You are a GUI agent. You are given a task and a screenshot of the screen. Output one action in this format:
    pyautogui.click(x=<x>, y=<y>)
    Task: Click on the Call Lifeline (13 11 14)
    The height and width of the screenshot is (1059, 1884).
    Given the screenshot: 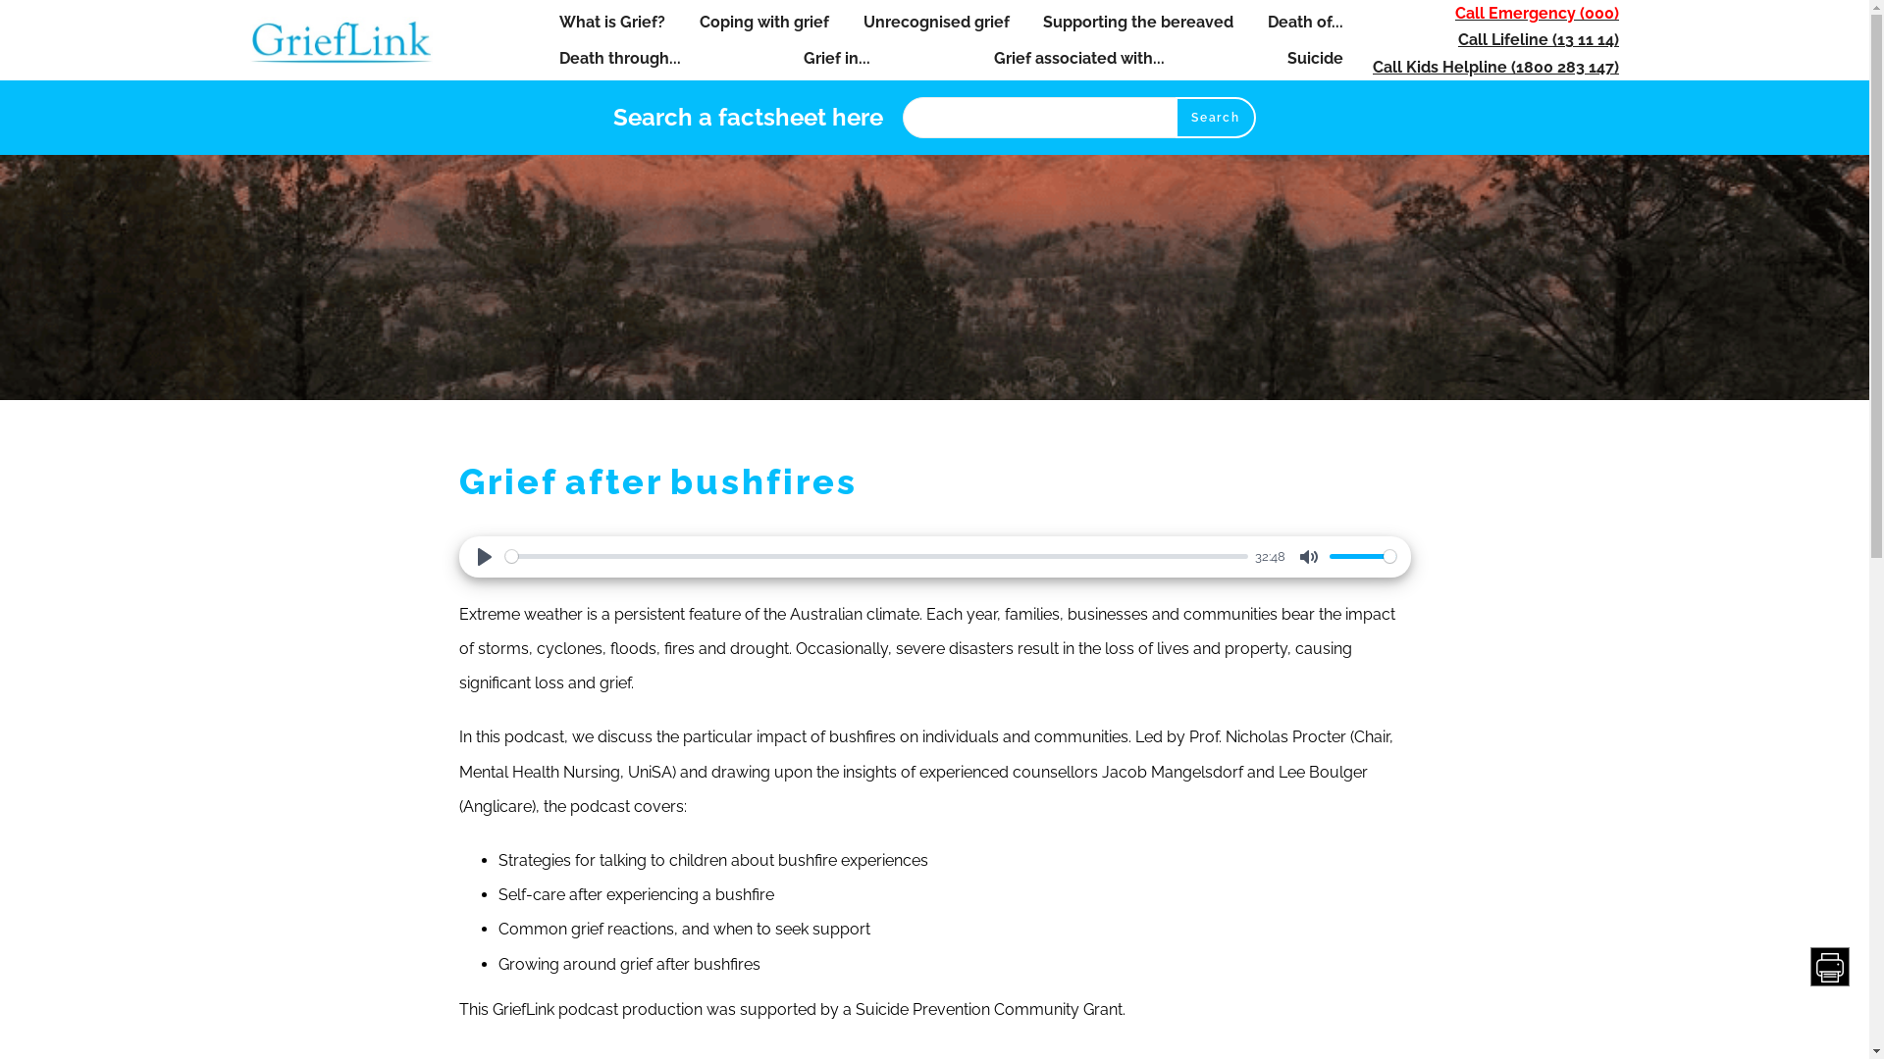 What is the action you would take?
    pyautogui.click(x=1539, y=39)
    